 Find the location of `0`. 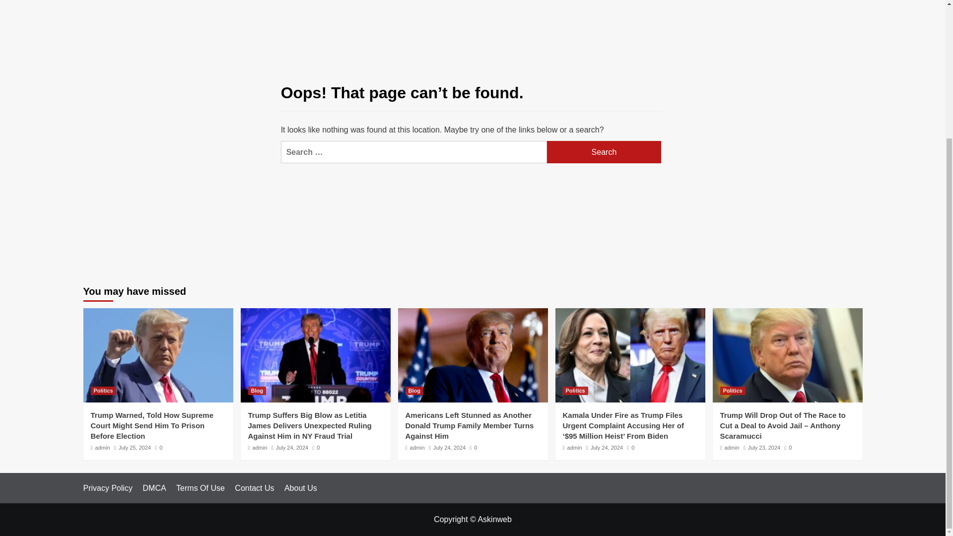

0 is located at coordinates (630, 448).